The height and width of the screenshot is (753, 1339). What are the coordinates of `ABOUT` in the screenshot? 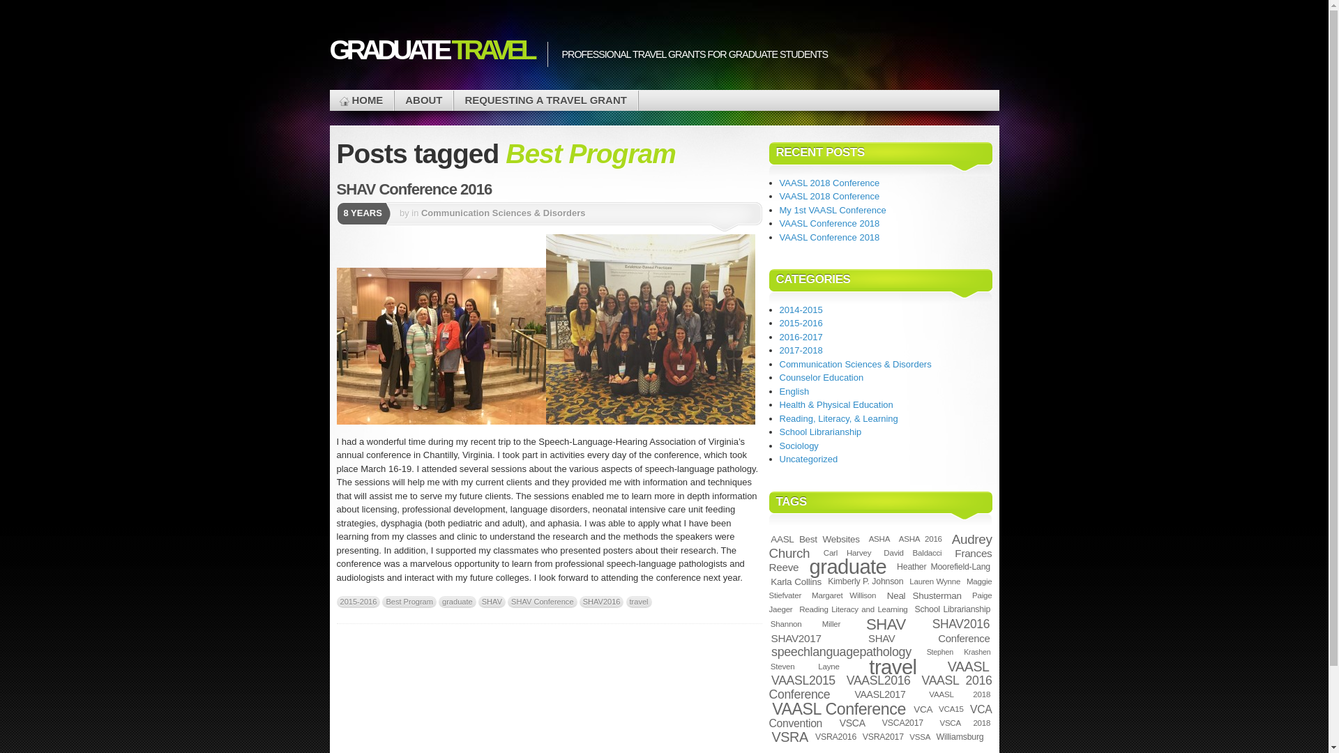 It's located at (423, 100).